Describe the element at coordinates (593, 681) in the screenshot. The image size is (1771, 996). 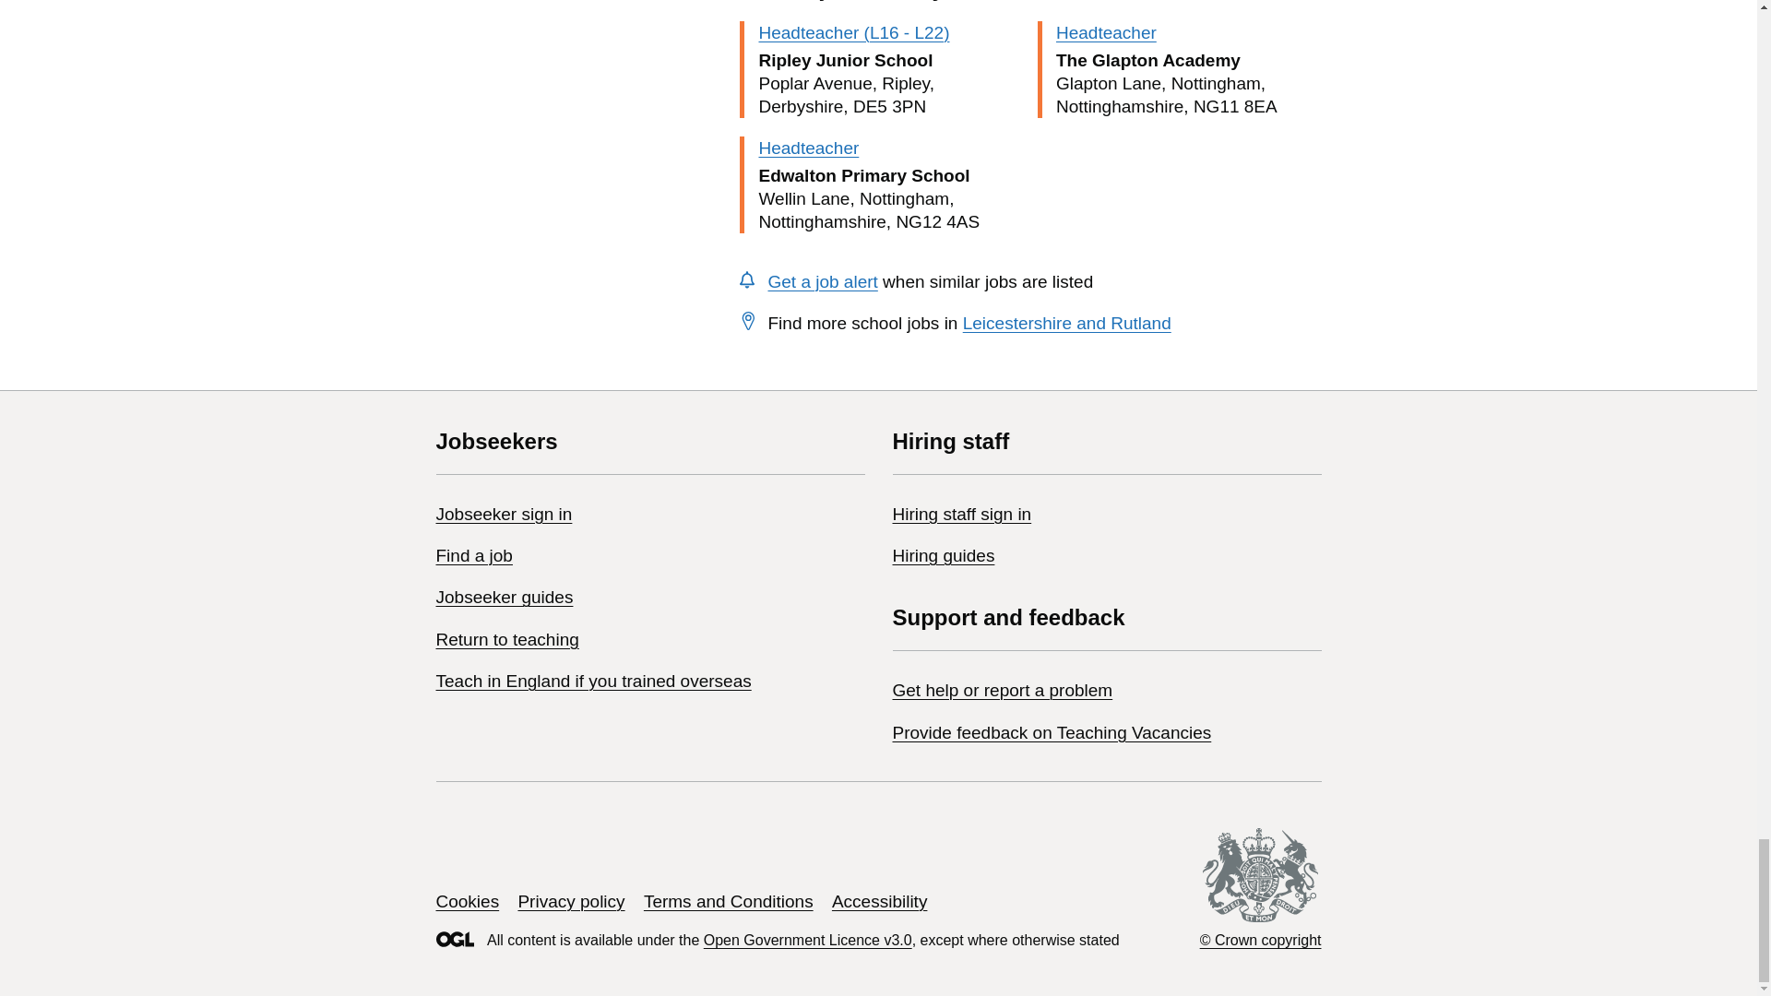
I see `Teach in England if you trained overseas` at that location.